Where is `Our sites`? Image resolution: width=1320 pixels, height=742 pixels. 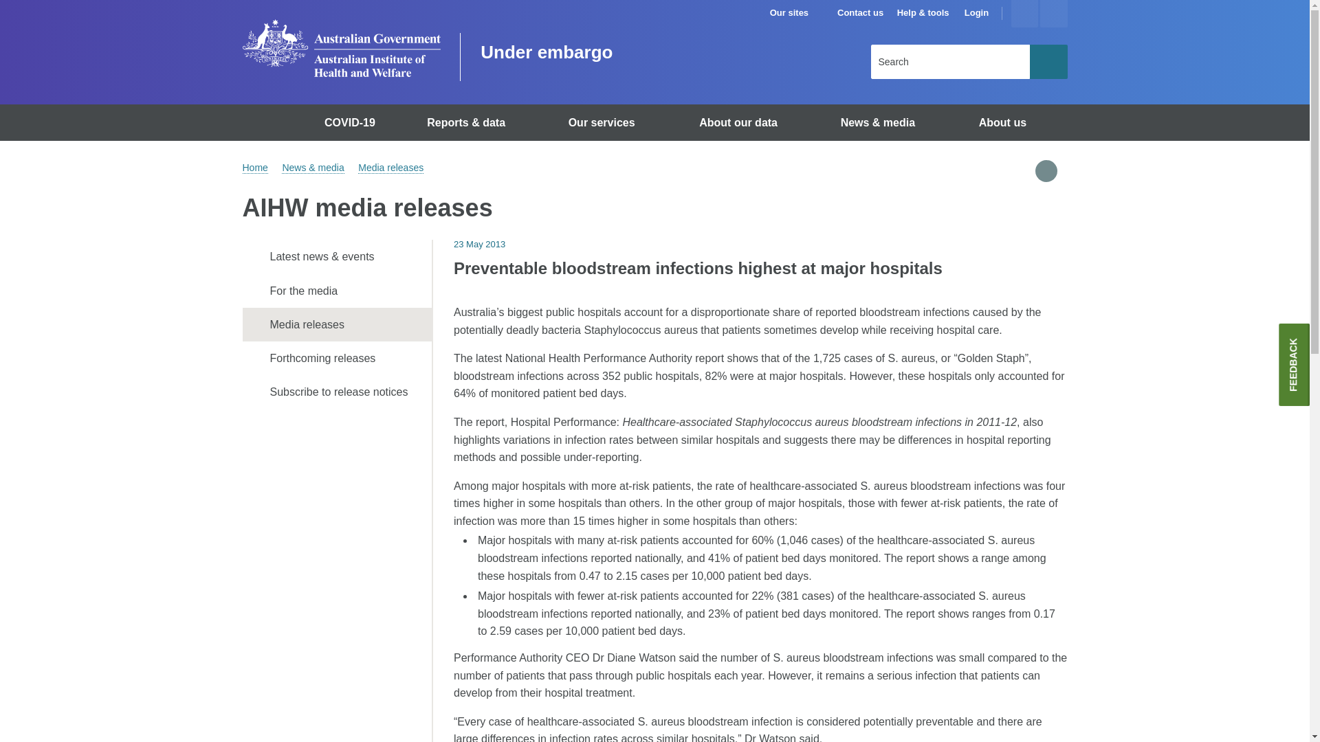 Our sites is located at coordinates (795, 13).